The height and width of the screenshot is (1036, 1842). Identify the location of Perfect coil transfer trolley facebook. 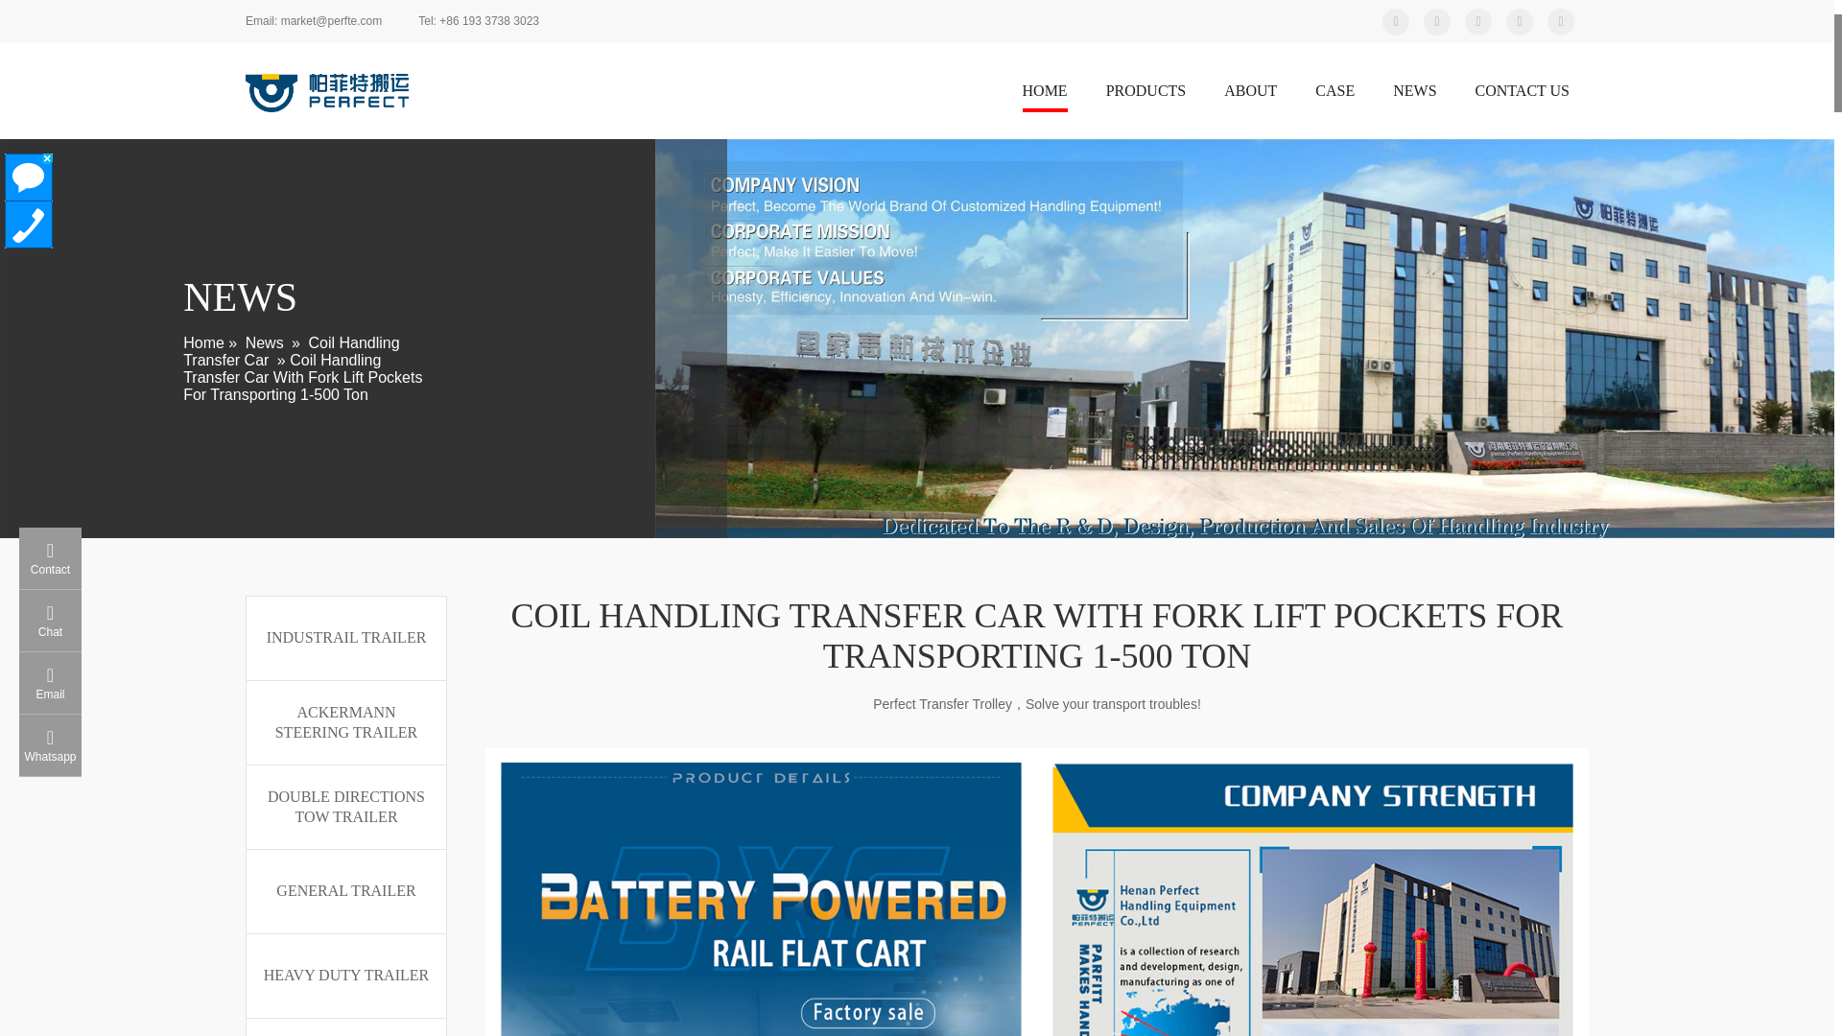
(1520, 20).